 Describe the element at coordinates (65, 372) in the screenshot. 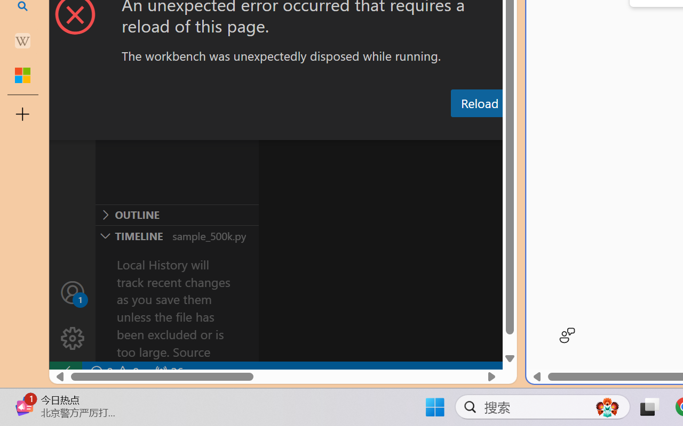

I see `remote` at that location.